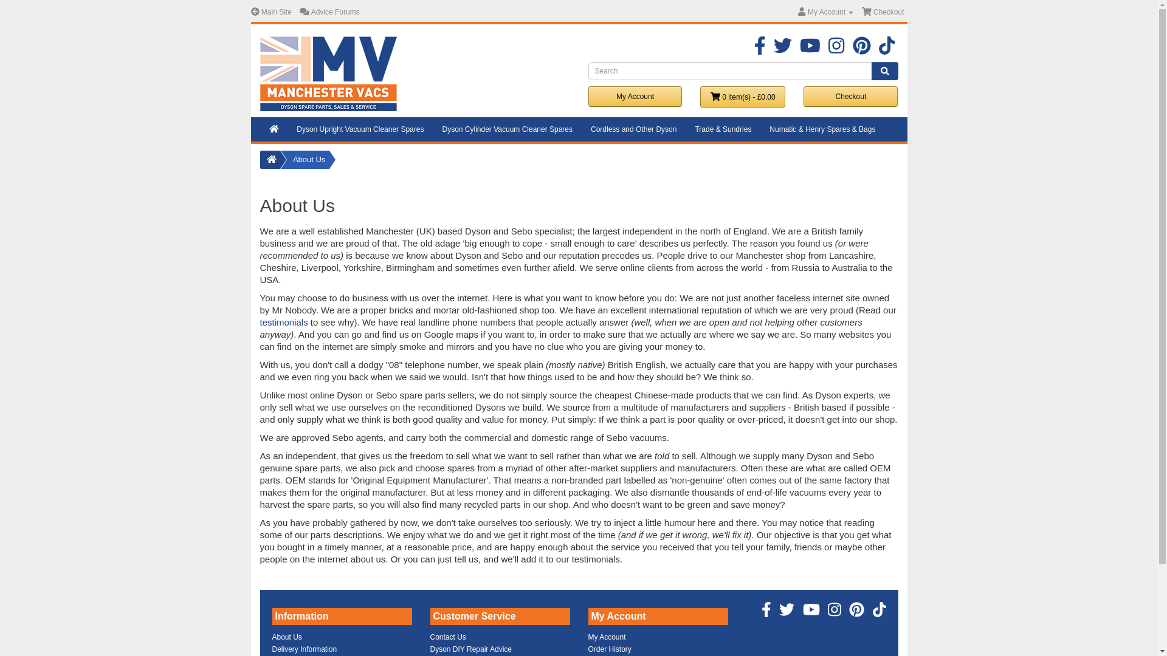 The width and height of the screenshot is (1167, 656). Describe the element at coordinates (883, 12) in the screenshot. I see `Checkout` at that location.